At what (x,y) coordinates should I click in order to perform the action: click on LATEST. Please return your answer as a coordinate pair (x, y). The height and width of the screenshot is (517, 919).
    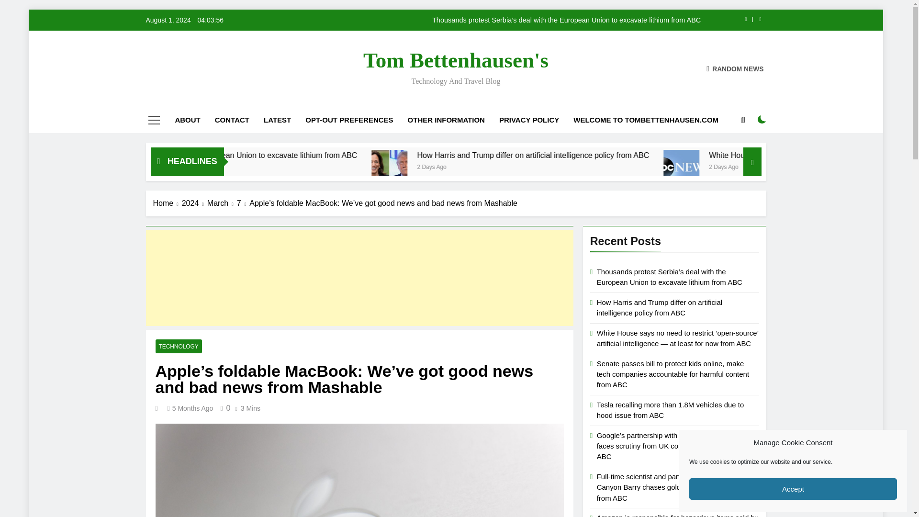
    Looking at the image, I should click on (277, 120).